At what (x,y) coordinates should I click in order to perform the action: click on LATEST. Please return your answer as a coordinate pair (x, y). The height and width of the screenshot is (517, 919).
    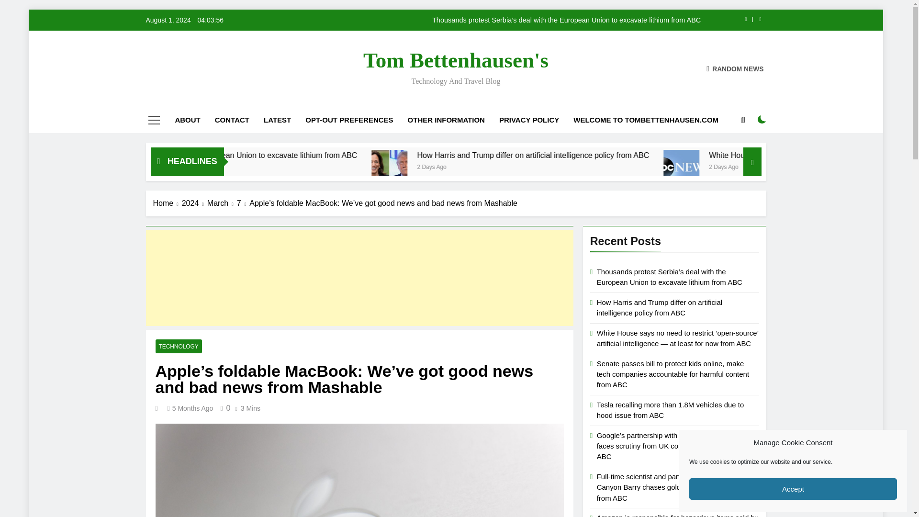
    Looking at the image, I should click on (277, 120).